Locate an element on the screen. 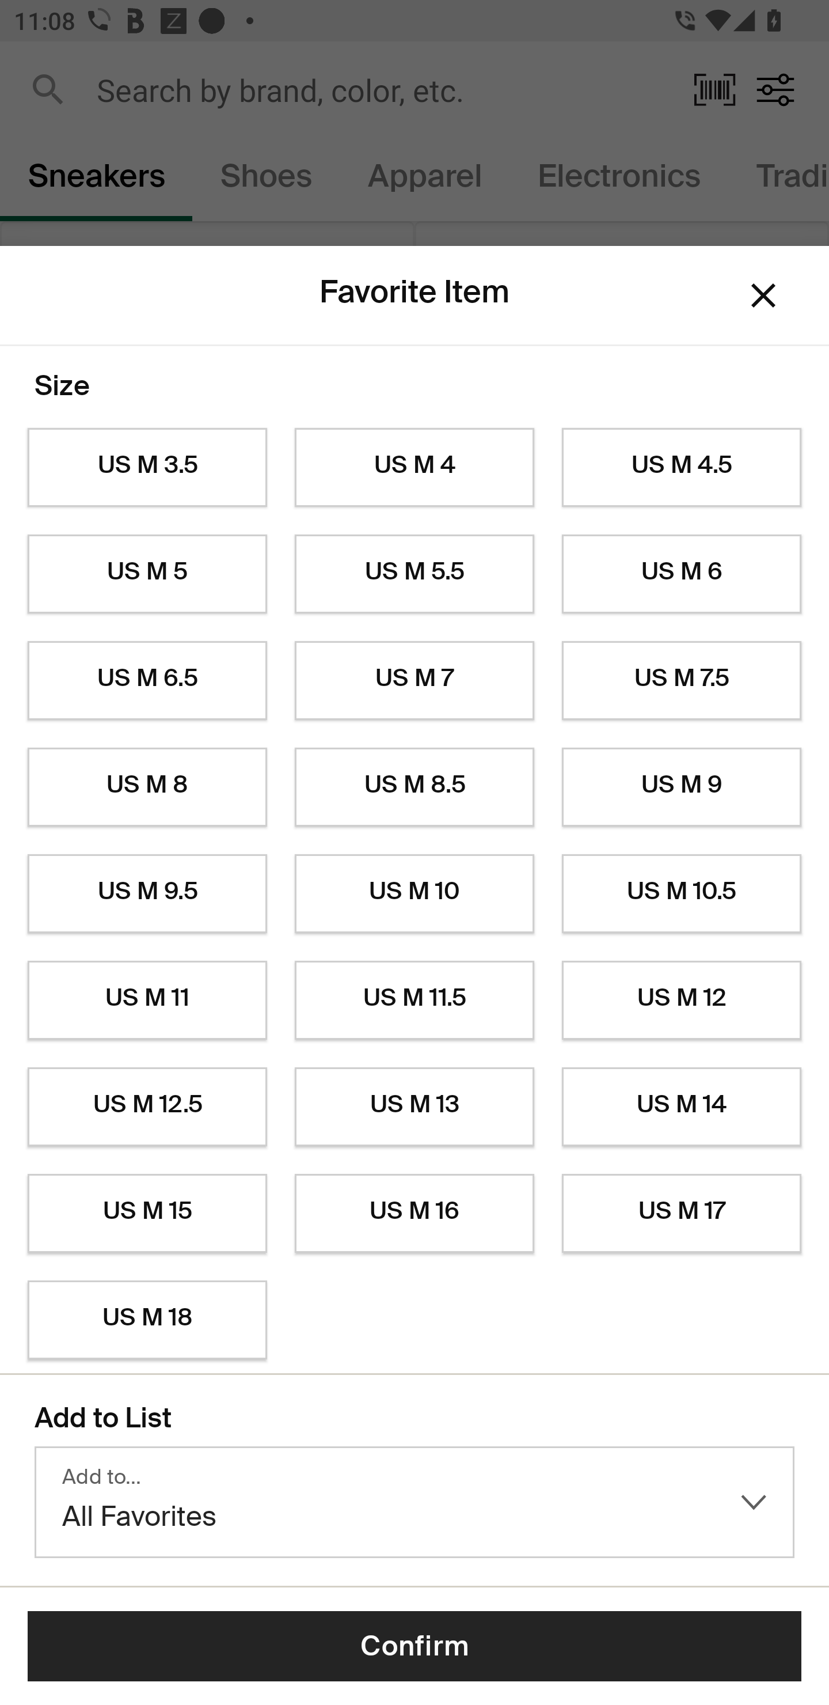  US M 14 is located at coordinates (682, 1107).